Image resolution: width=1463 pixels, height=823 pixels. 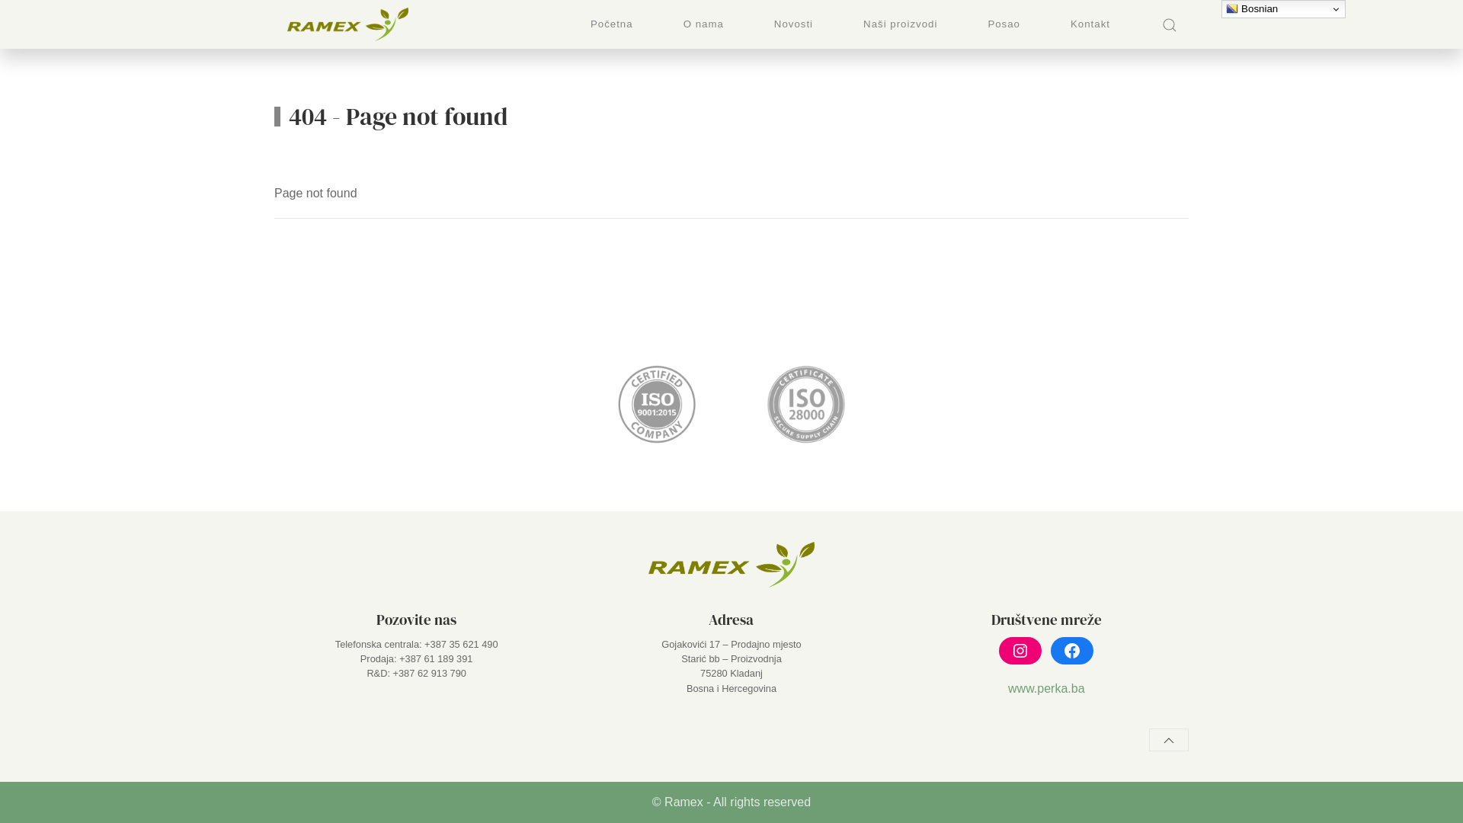 What do you see at coordinates (1047, 689) in the screenshot?
I see `www.perka.ba` at bounding box center [1047, 689].